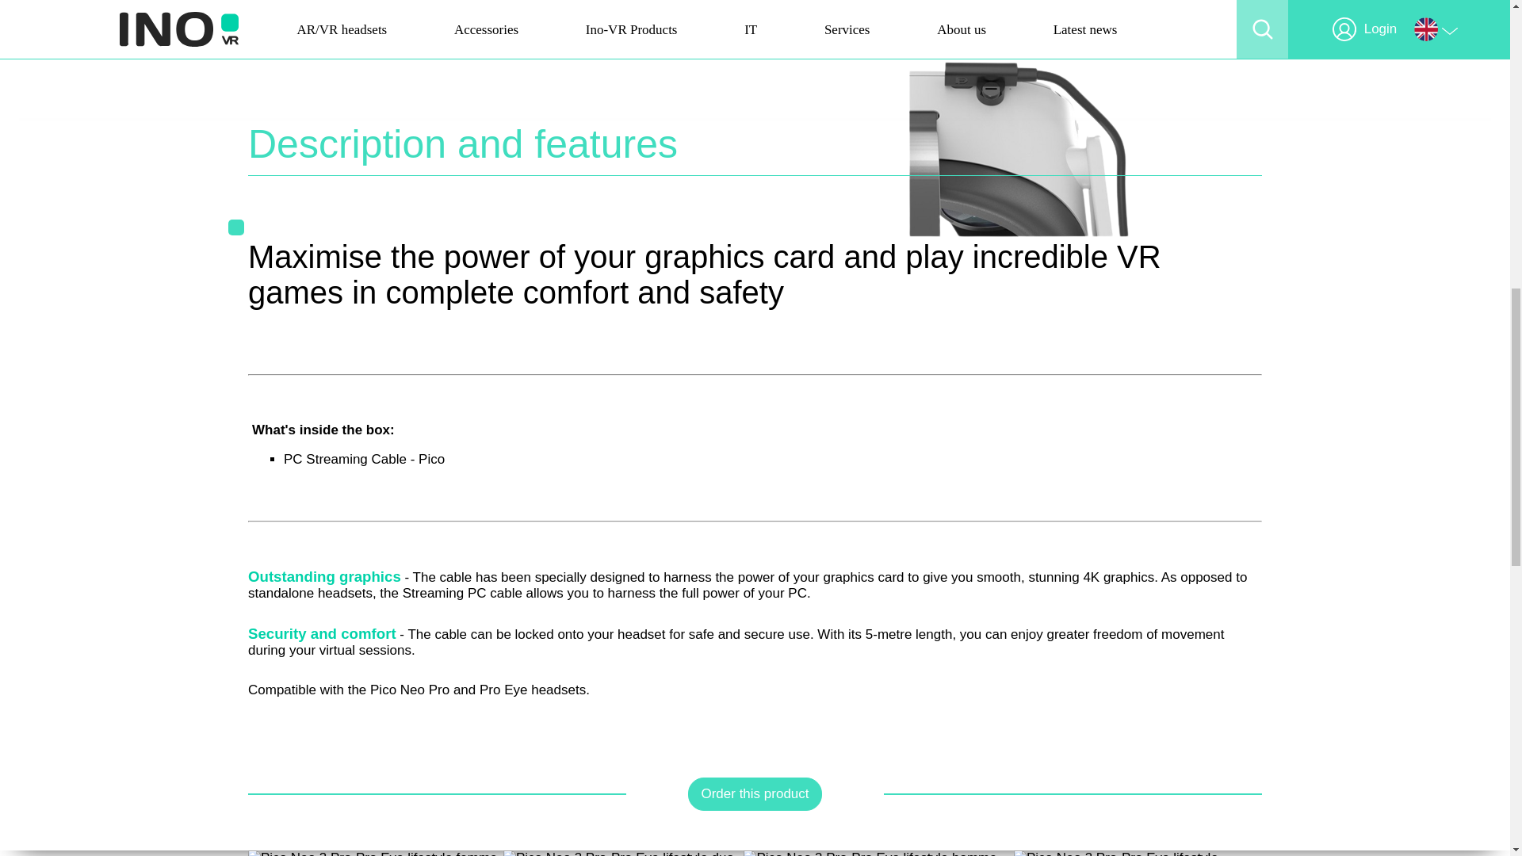 The width and height of the screenshot is (1522, 856). Describe the element at coordinates (623, 853) in the screenshot. I see `pico-neo-3-pro-lifestyle-duo-fonds-rouge.jpg` at that location.